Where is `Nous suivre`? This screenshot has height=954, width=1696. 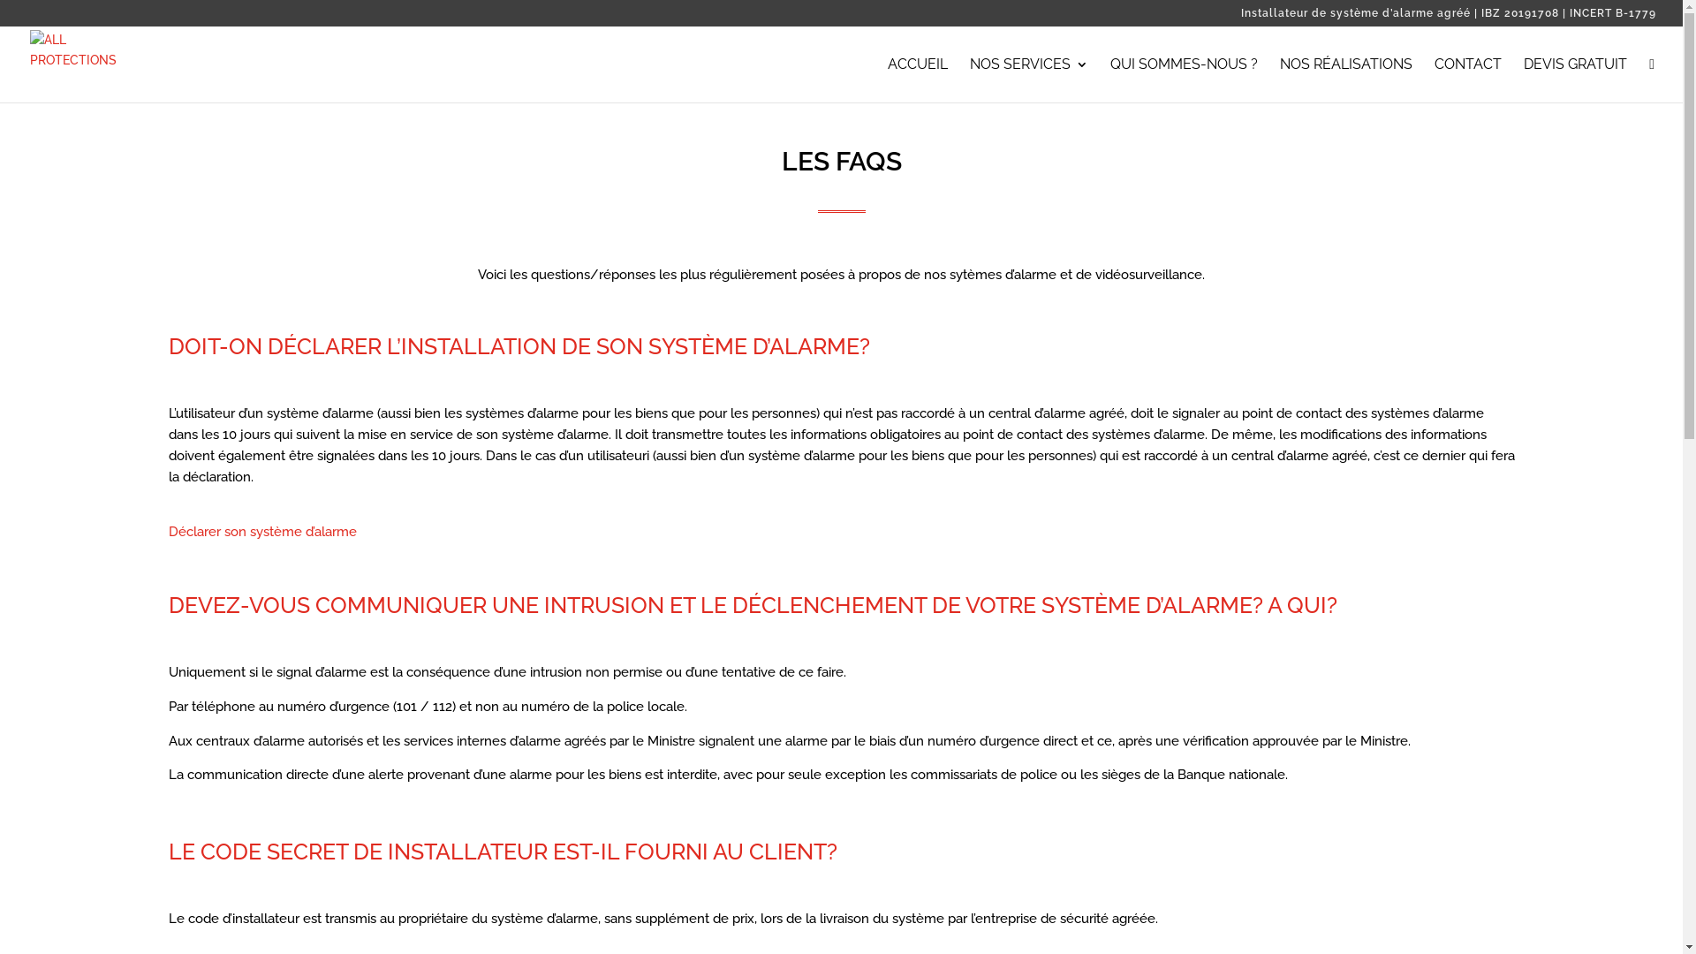 Nous suivre is located at coordinates (1652, 79).